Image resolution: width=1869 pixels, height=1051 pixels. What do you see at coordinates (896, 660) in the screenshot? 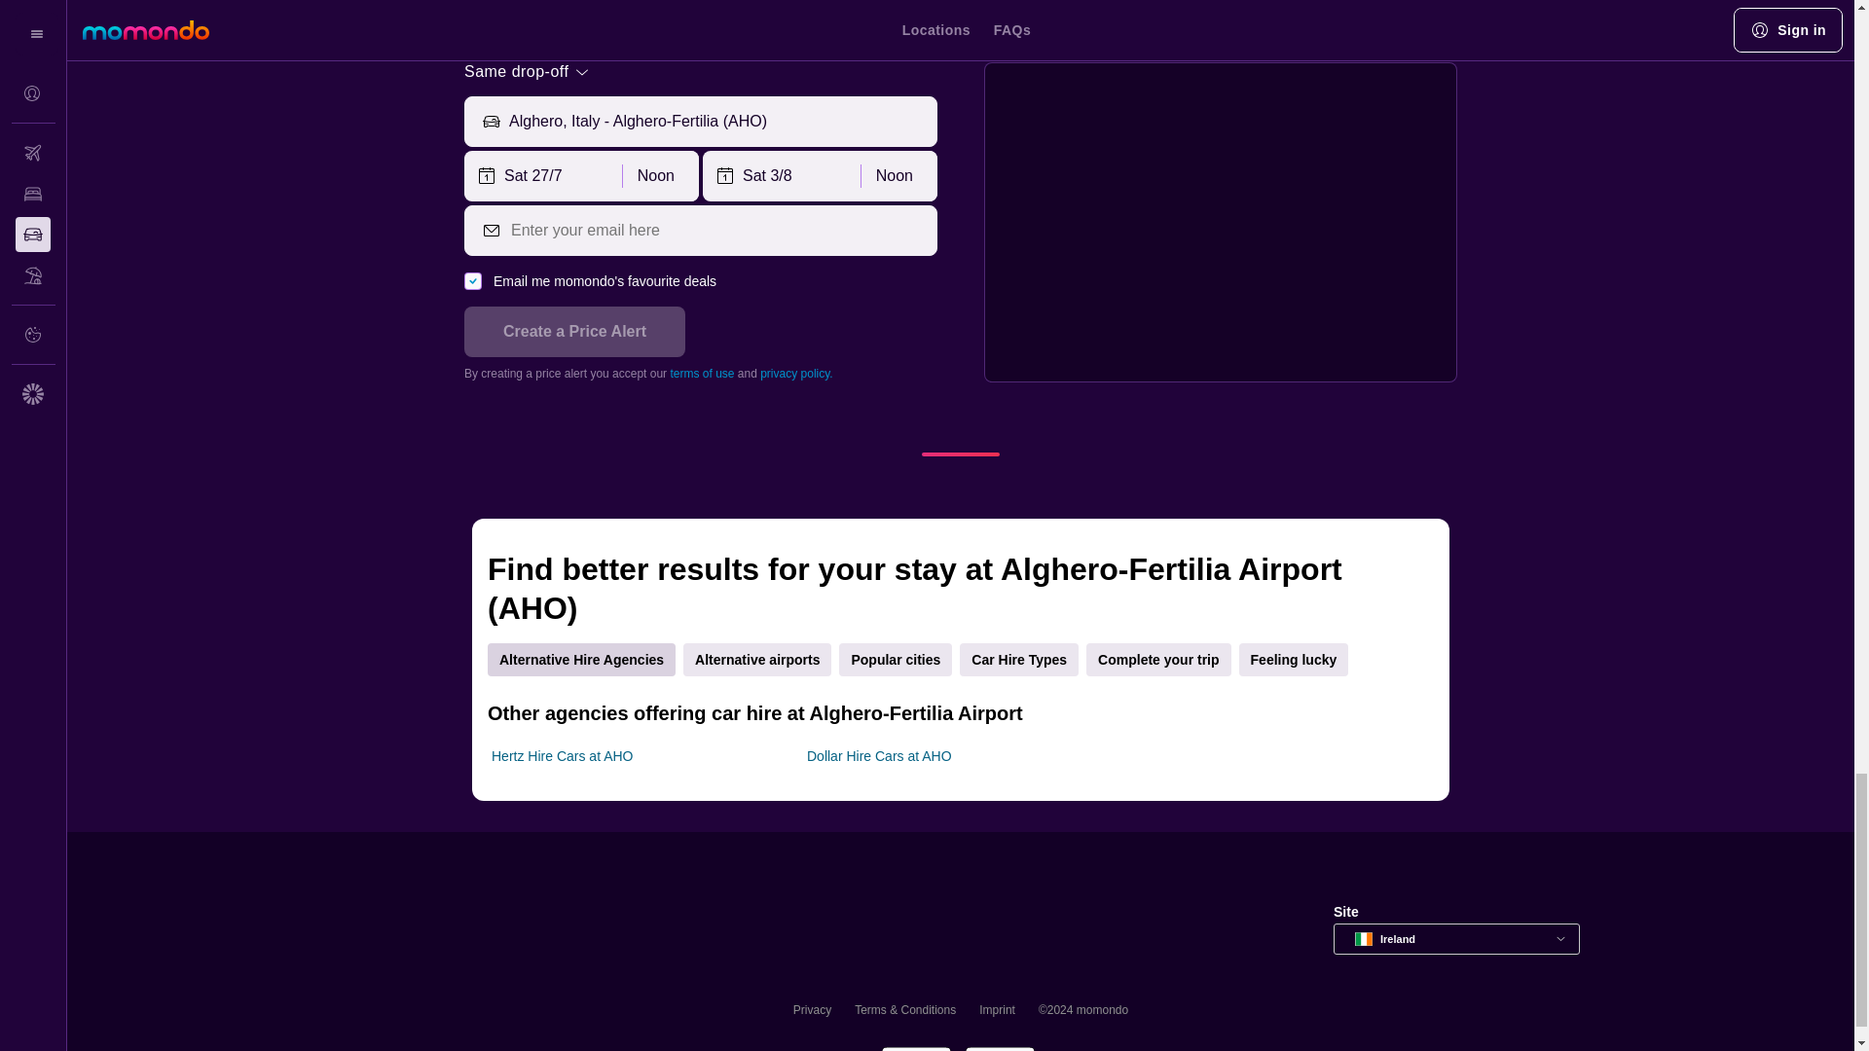
I see `Popular cities` at bounding box center [896, 660].